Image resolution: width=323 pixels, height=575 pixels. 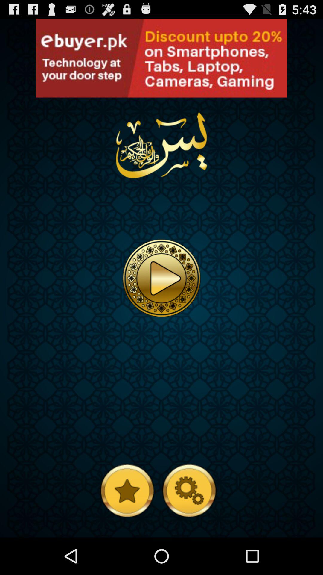 I want to click on play option, so click(x=161, y=278).